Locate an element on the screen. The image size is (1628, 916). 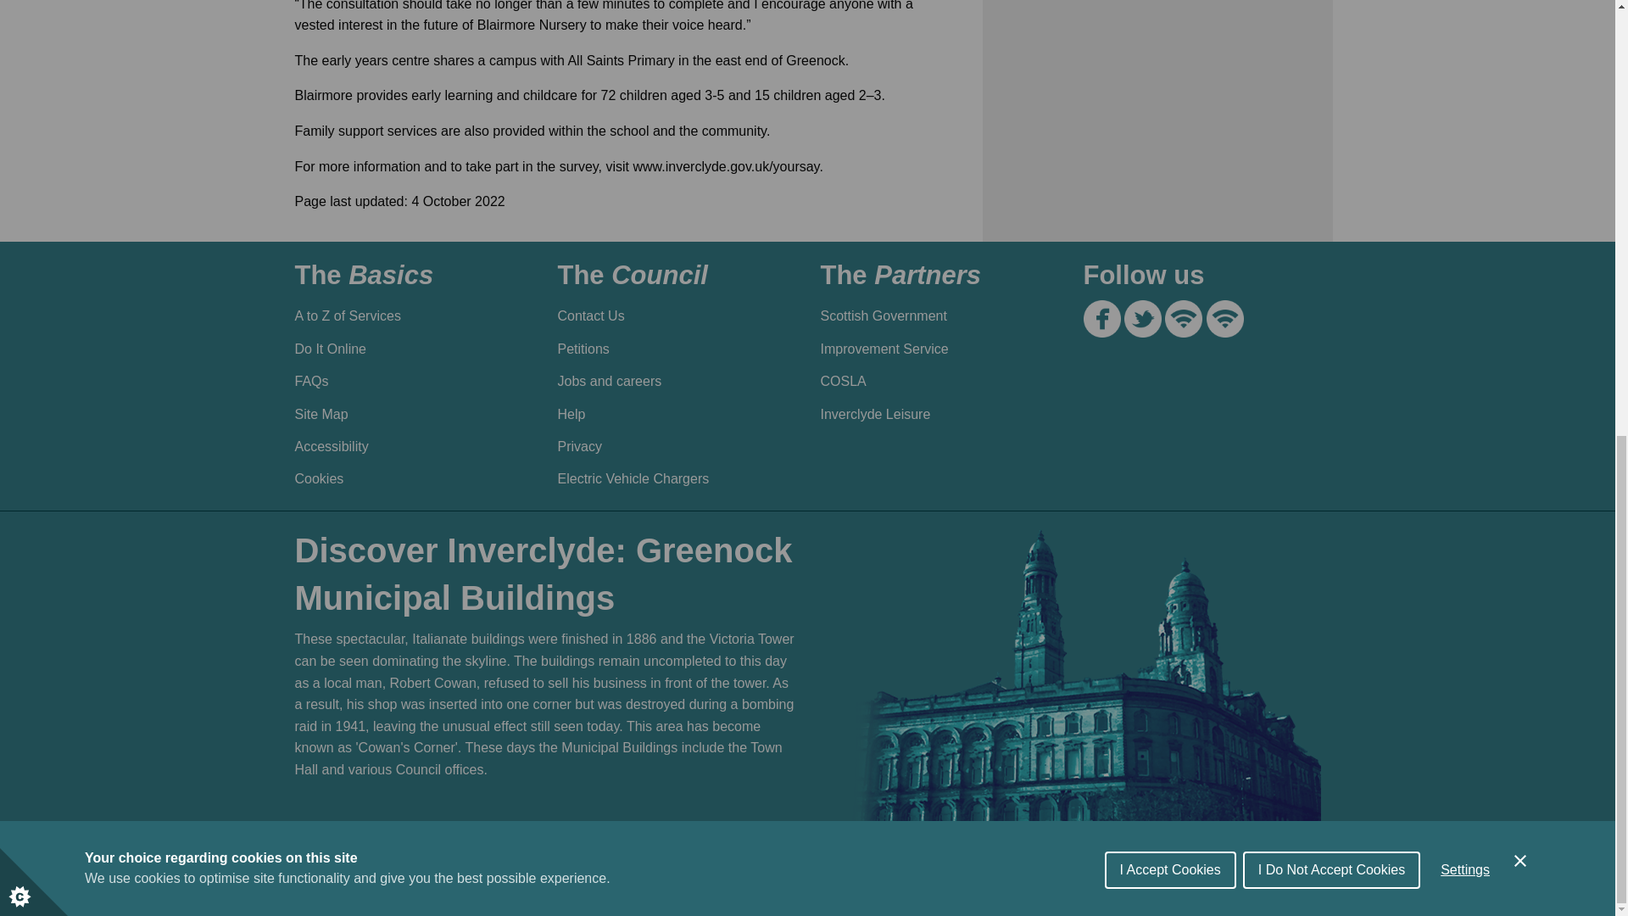
Inverclyde Council Events Feed is located at coordinates (1224, 319).